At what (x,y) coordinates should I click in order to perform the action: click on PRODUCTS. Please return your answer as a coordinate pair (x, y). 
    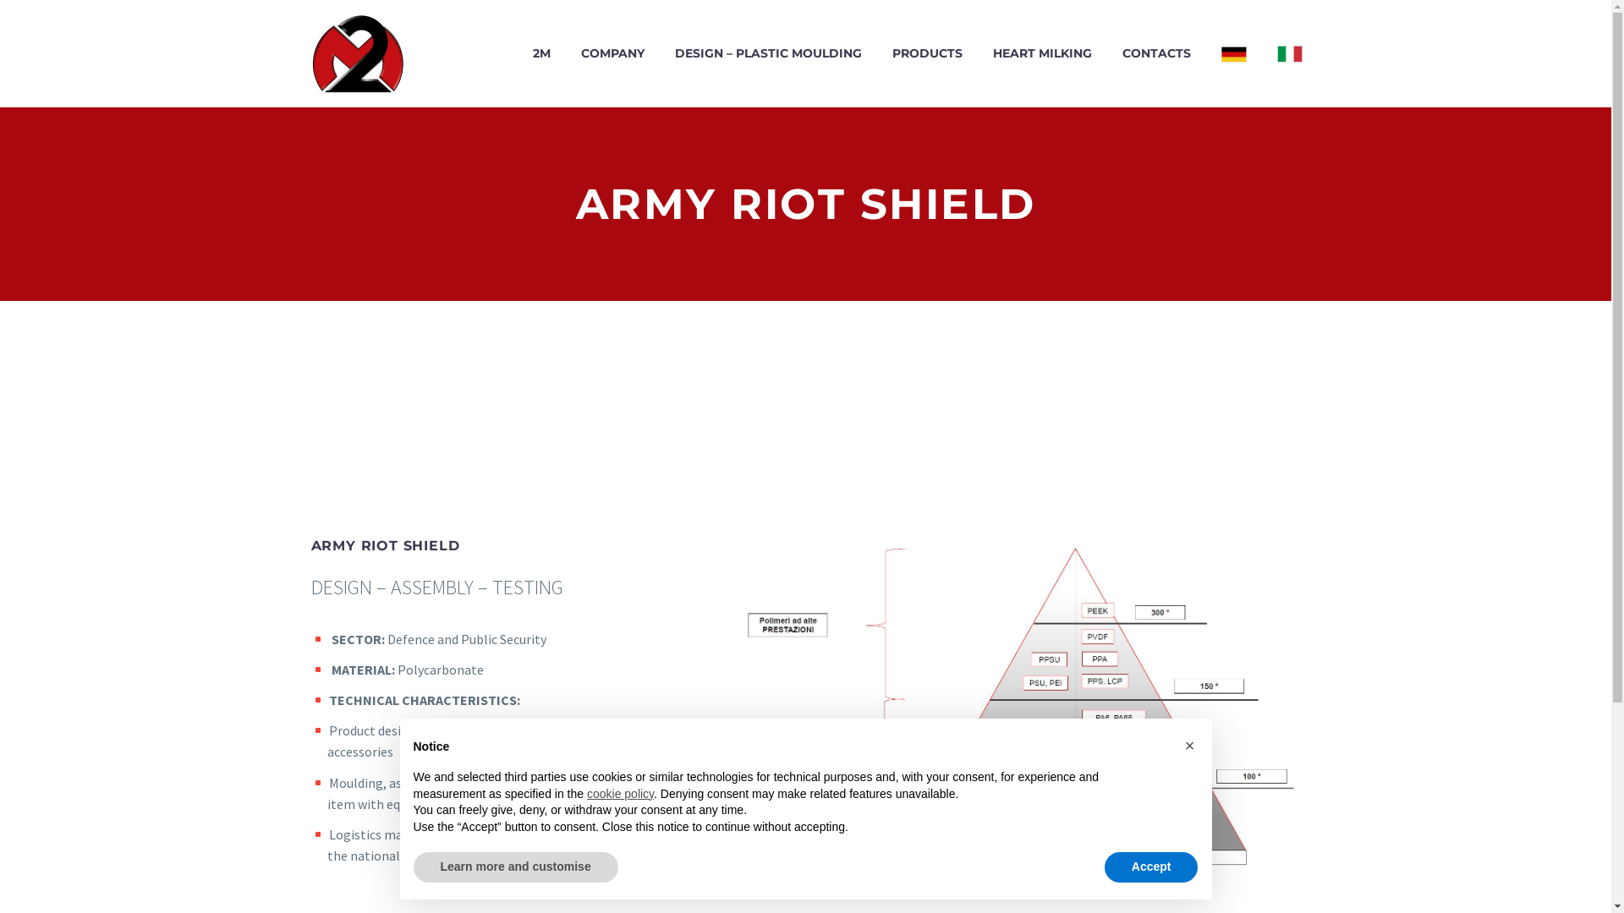
    Looking at the image, I should click on (927, 54).